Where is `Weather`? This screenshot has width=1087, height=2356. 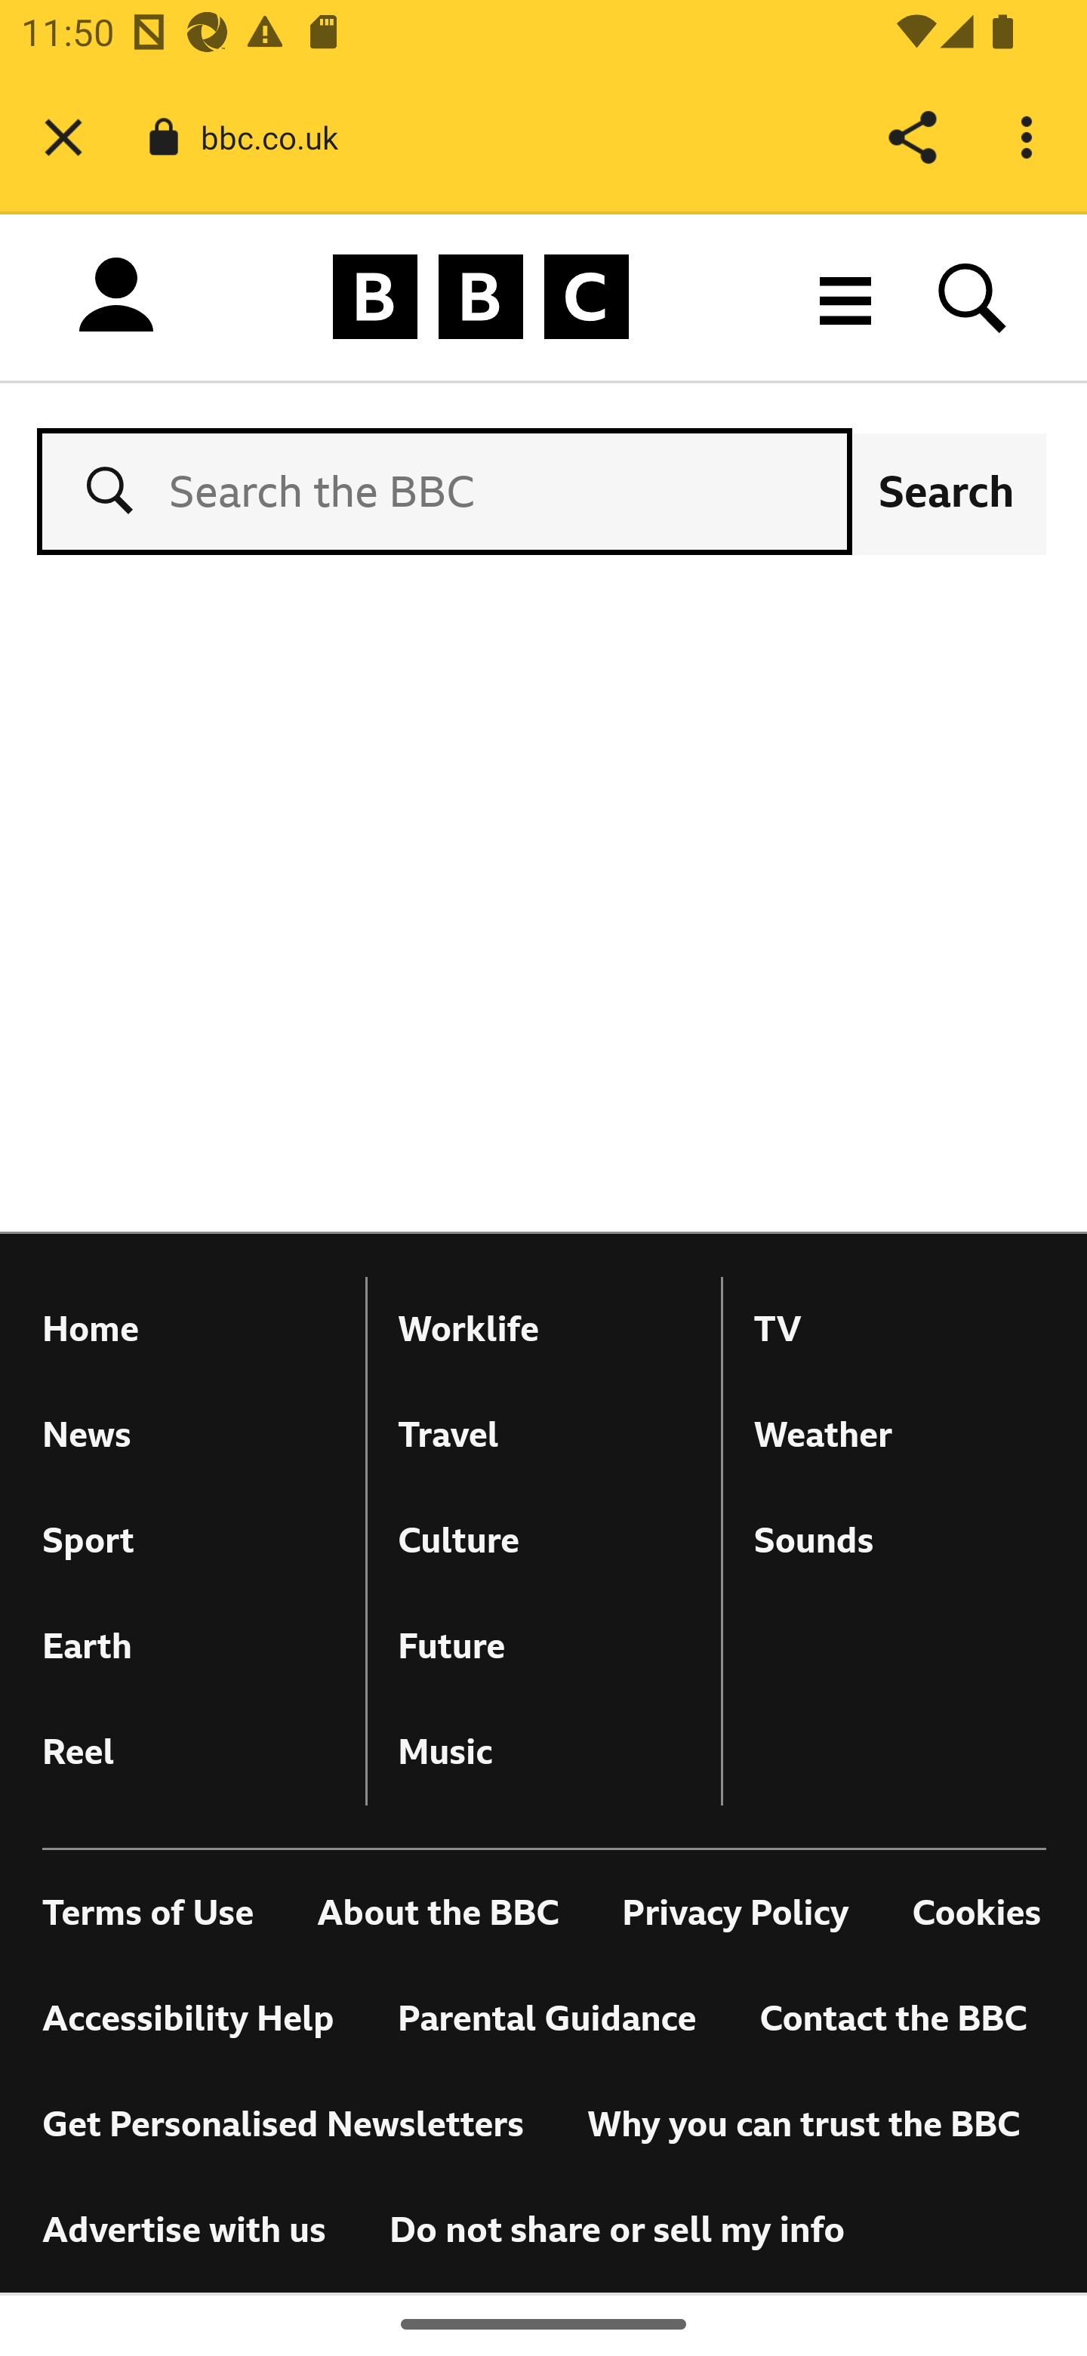
Weather is located at coordinates (900, 1435).